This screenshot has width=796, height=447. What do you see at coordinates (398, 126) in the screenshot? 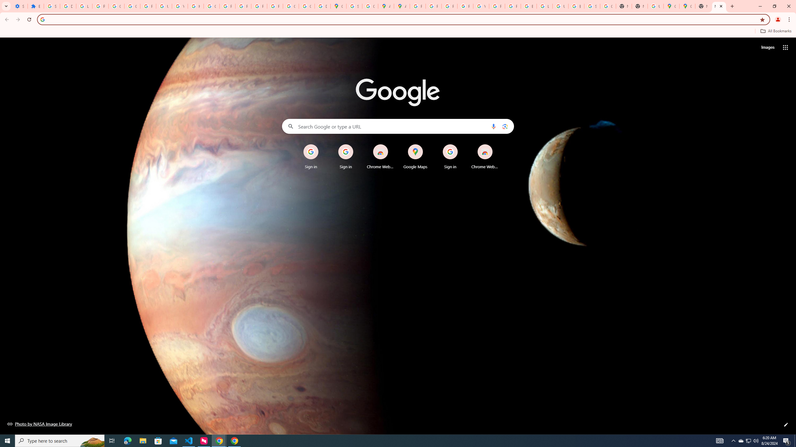
I see `Search Google or type a URL` at bounding box center [398, 126].